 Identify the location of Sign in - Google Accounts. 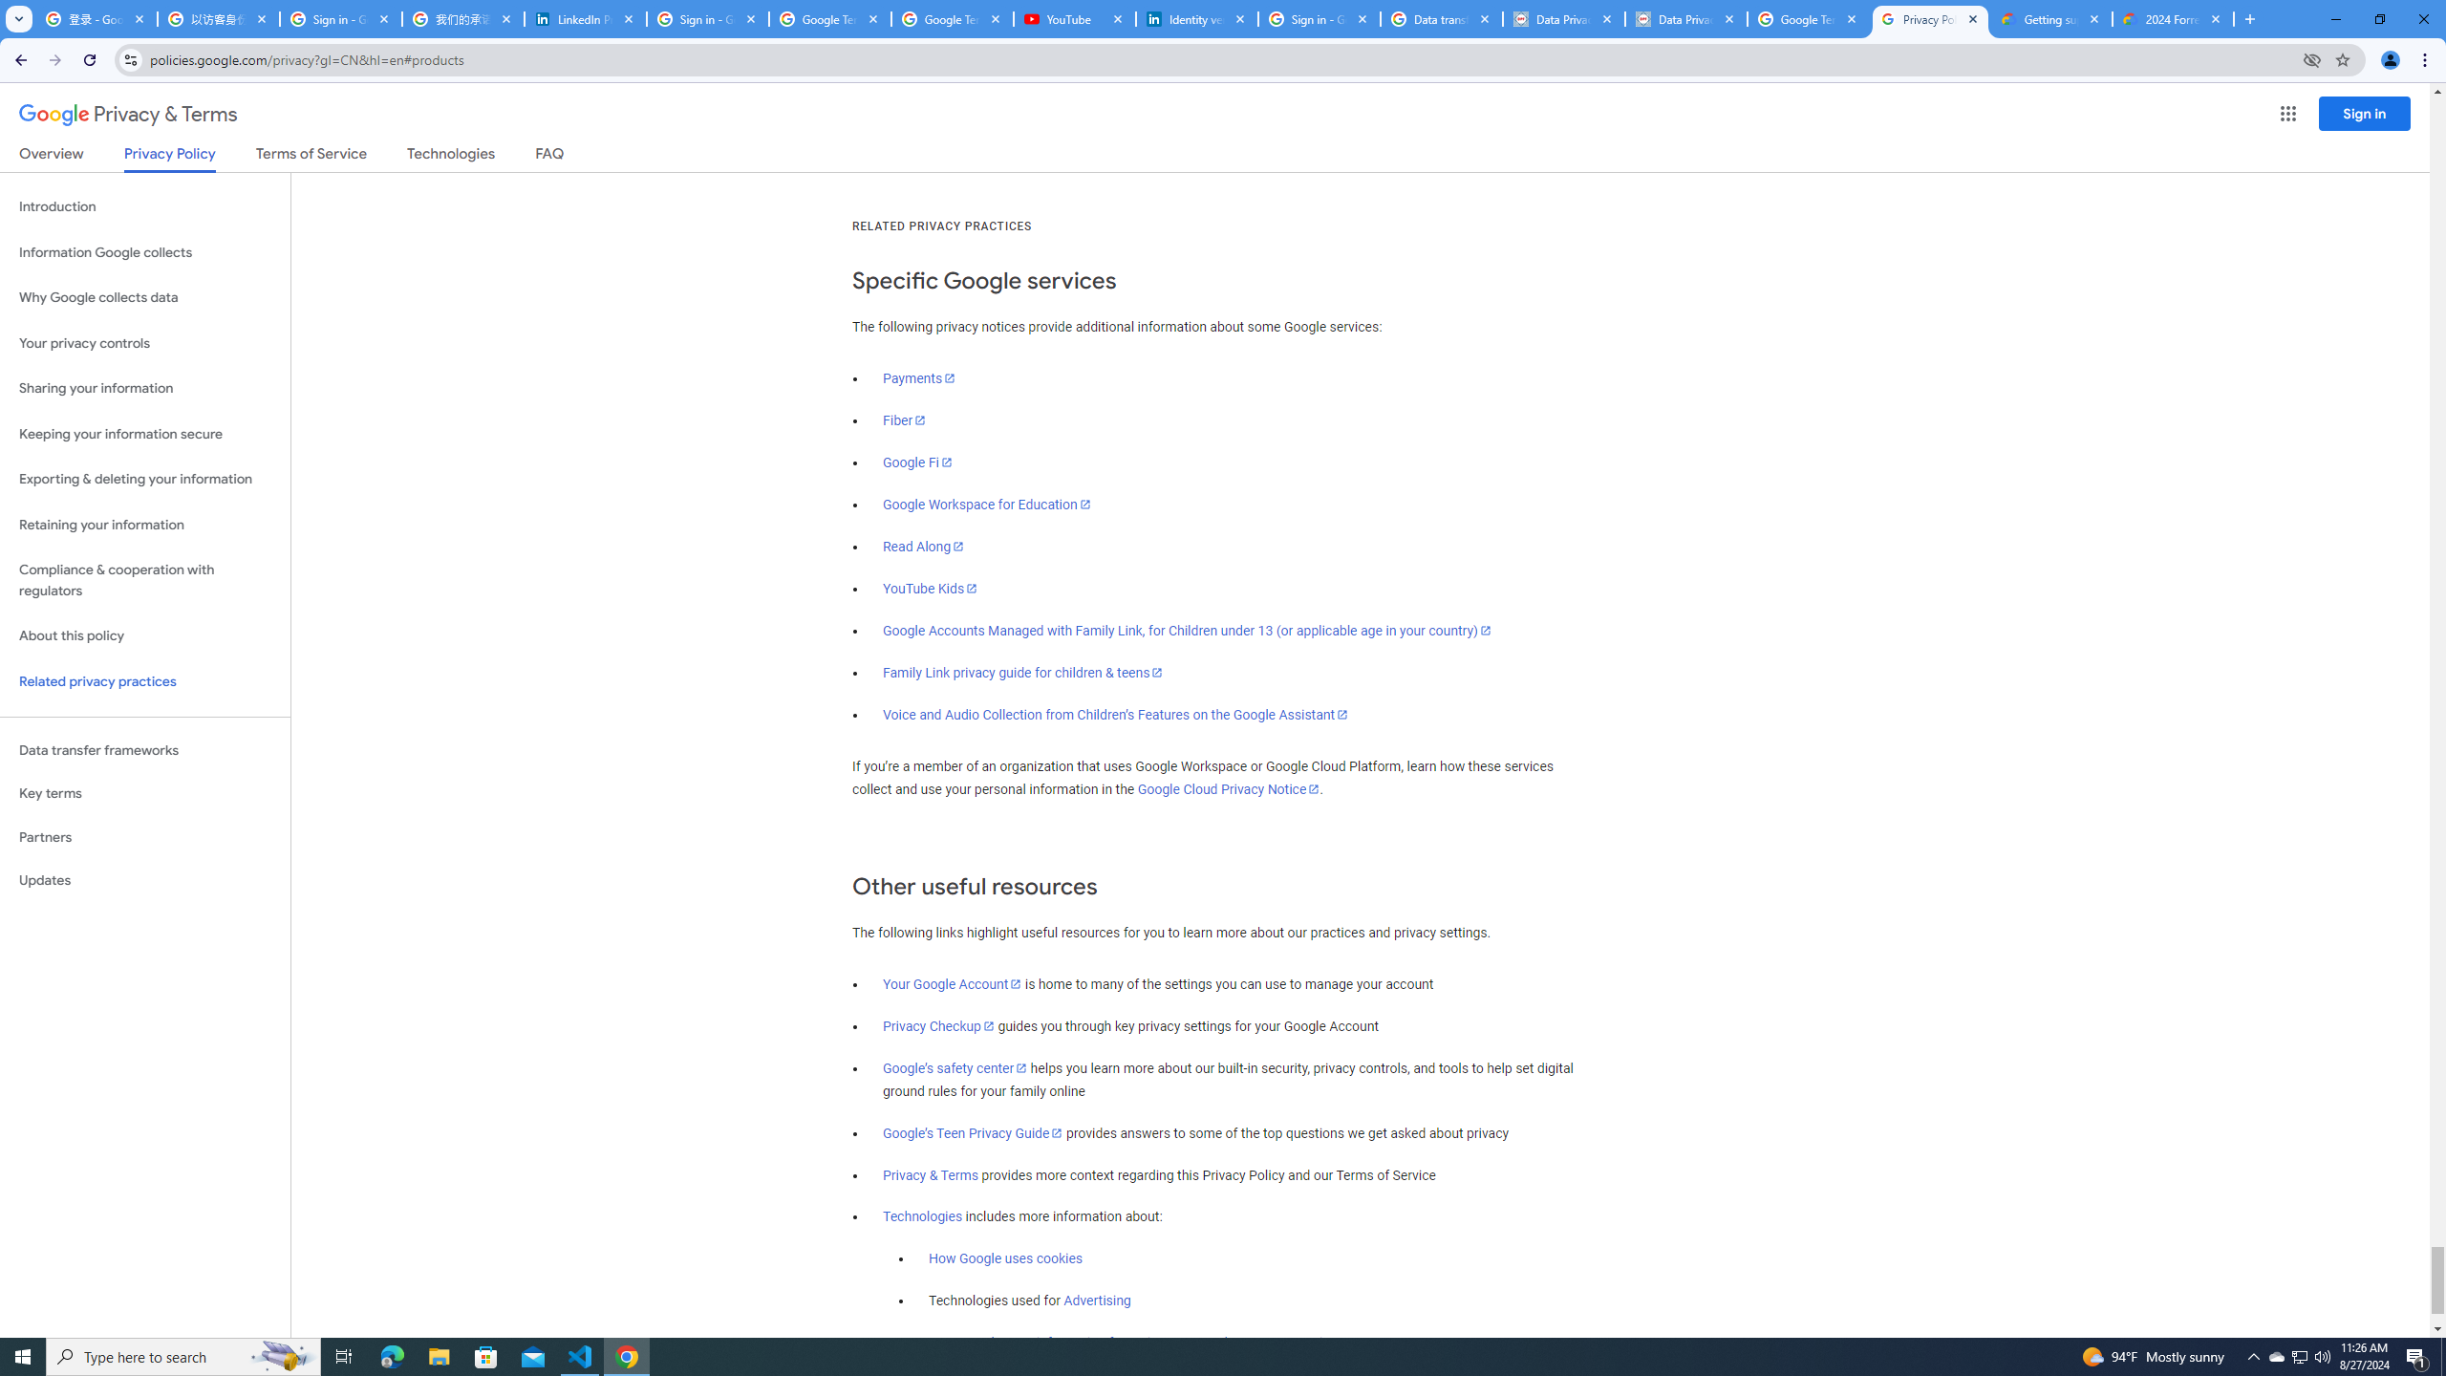
(341, 19).